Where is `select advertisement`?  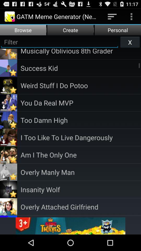 select advertisement is located at coordinates (70, 226).